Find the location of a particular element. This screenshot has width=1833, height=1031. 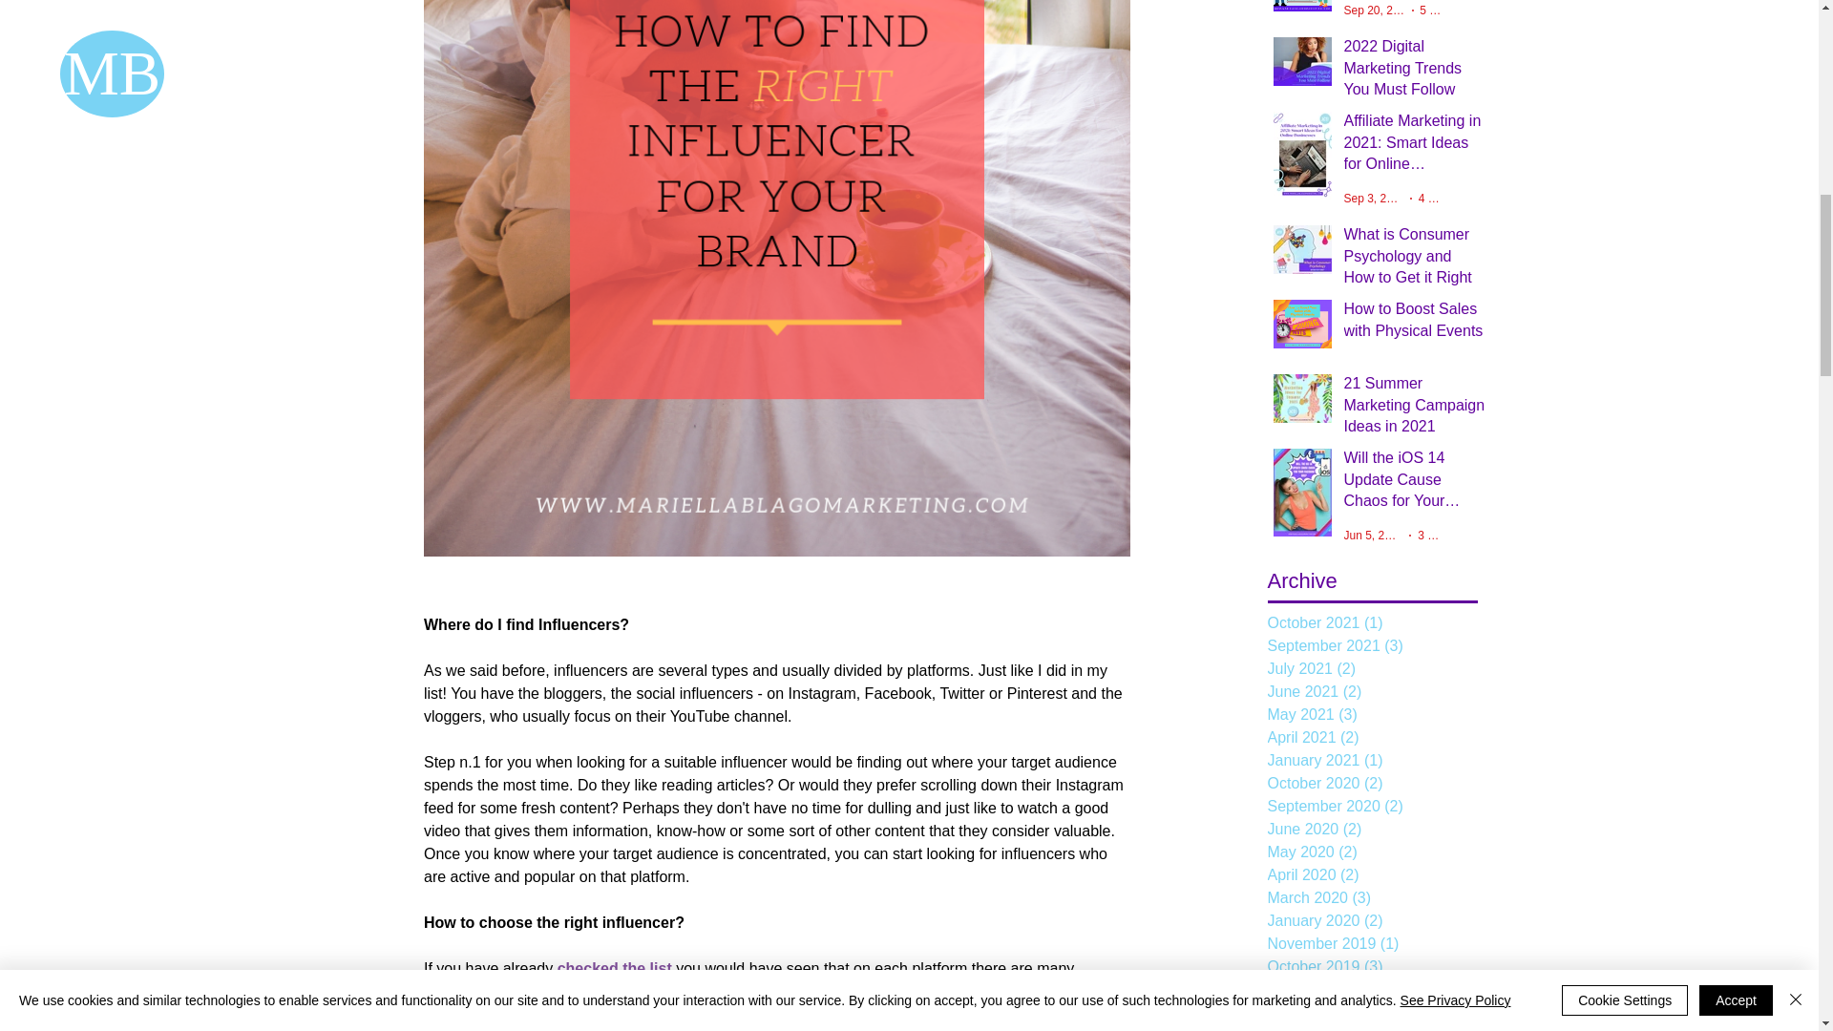

Jul 5, 2021 is located at coordinates (1371, 365).